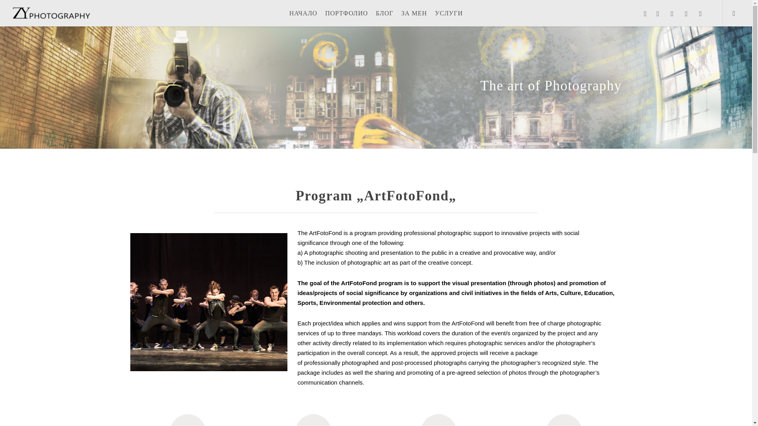 This screenshot has width=758, height=426. Describe the element at coordinates (737, 13) in the screenshot. I see `search` at that location.